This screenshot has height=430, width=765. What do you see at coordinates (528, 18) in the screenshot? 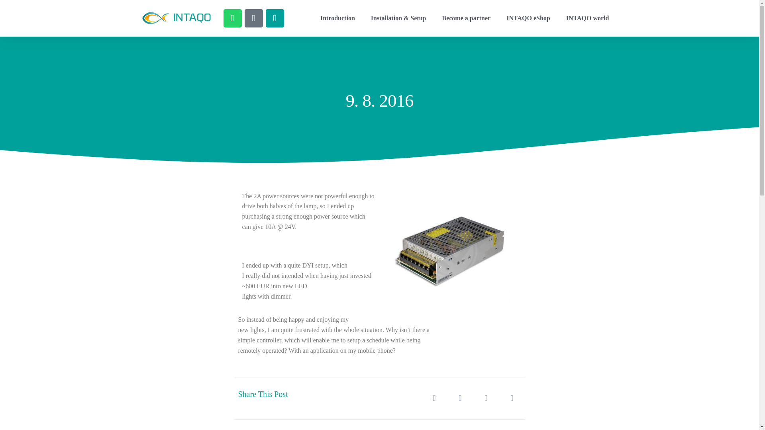
I see `INTAQO eShop` at bounding box center [528, 18].